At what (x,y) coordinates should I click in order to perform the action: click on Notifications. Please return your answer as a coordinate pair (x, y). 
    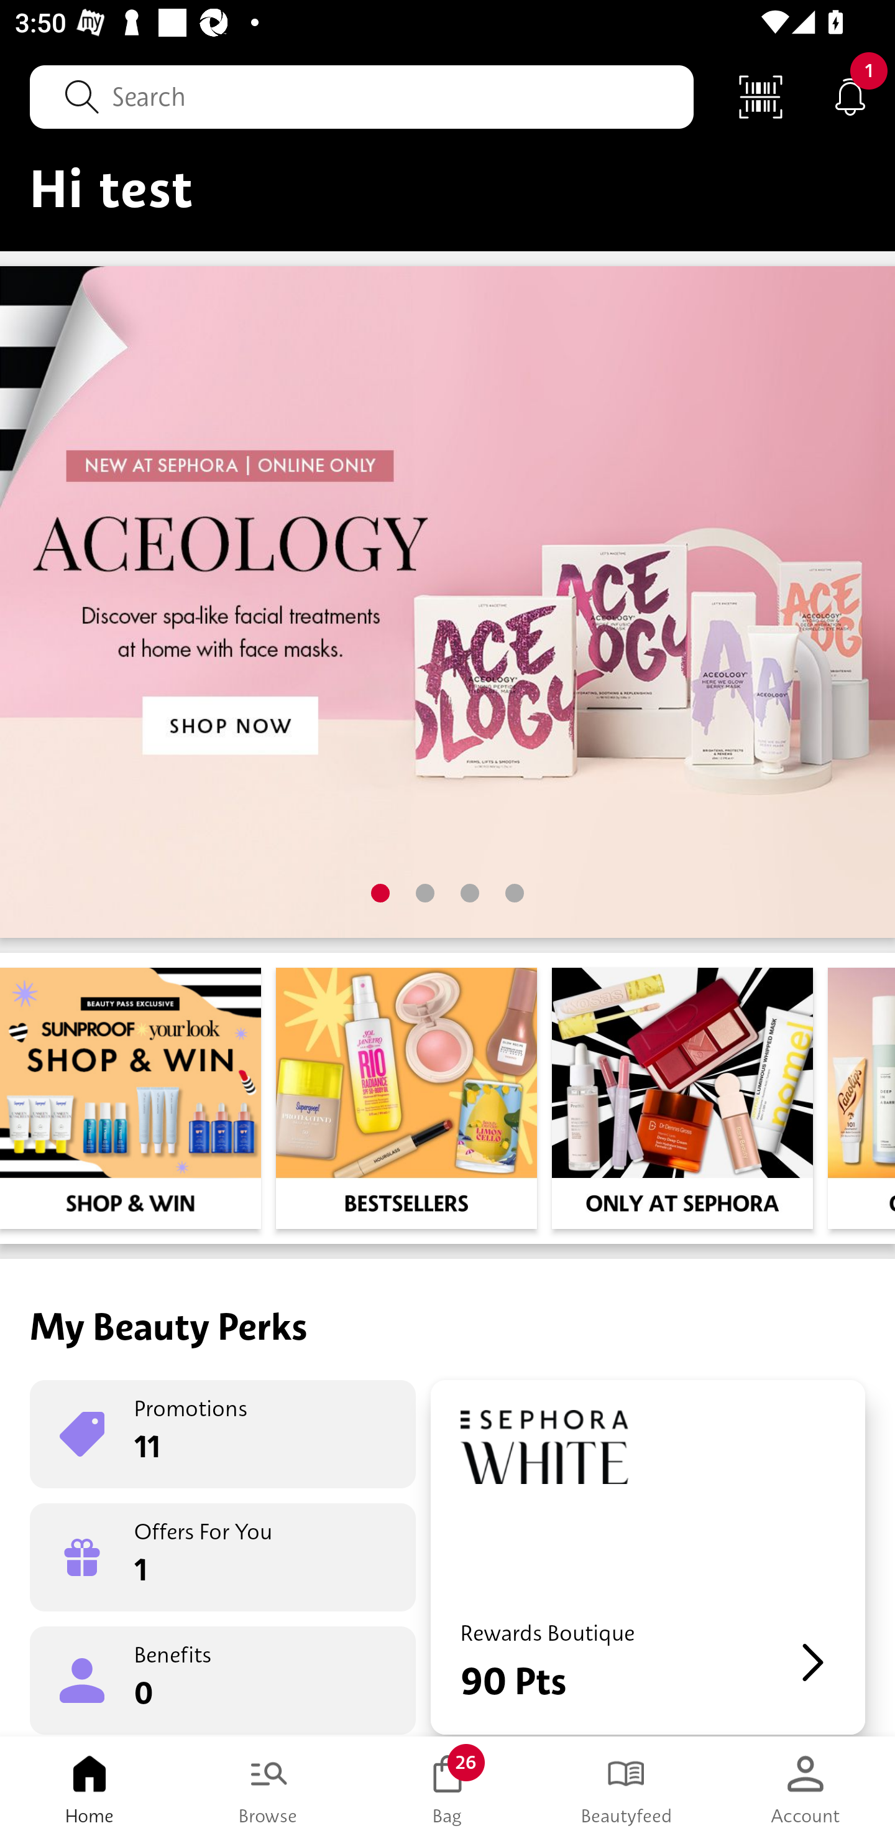
    Looking at the image, I should click on (850, 96).